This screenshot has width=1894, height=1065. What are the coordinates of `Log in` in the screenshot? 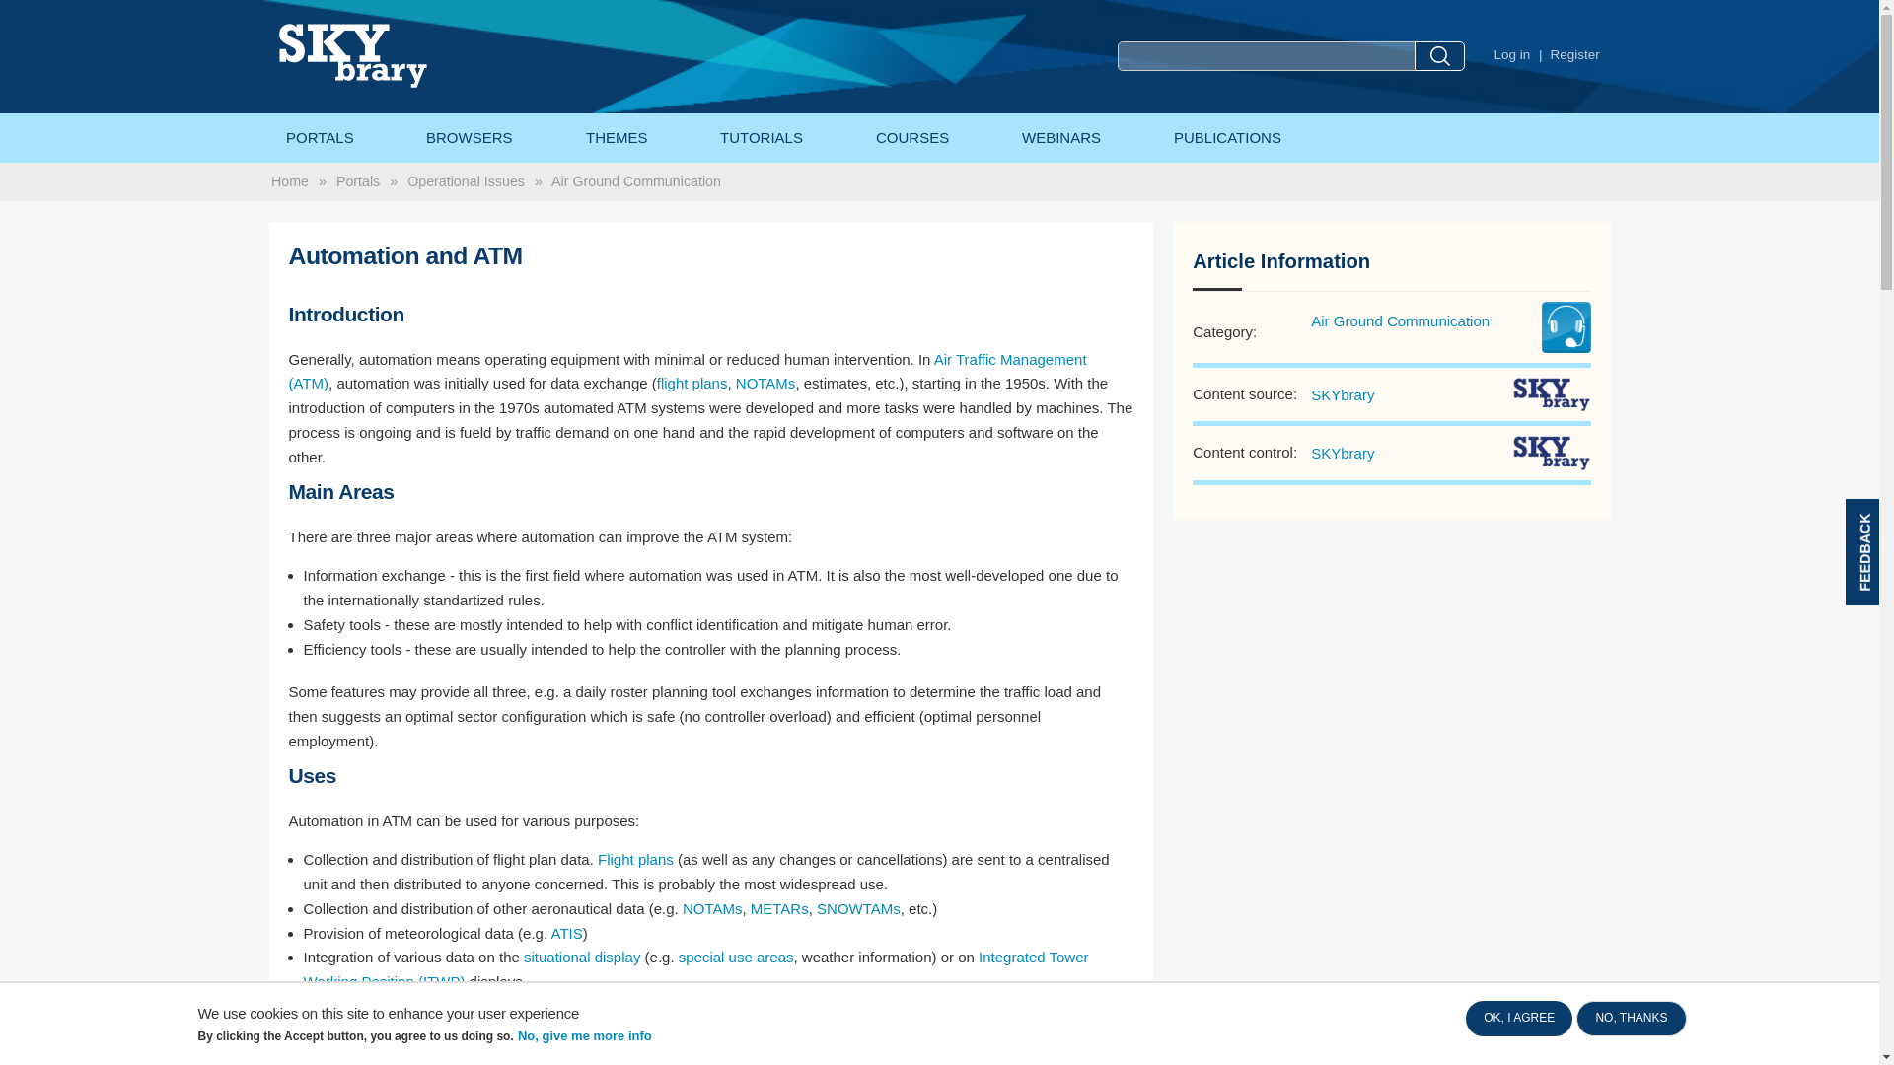 It's located at (1511, 54).